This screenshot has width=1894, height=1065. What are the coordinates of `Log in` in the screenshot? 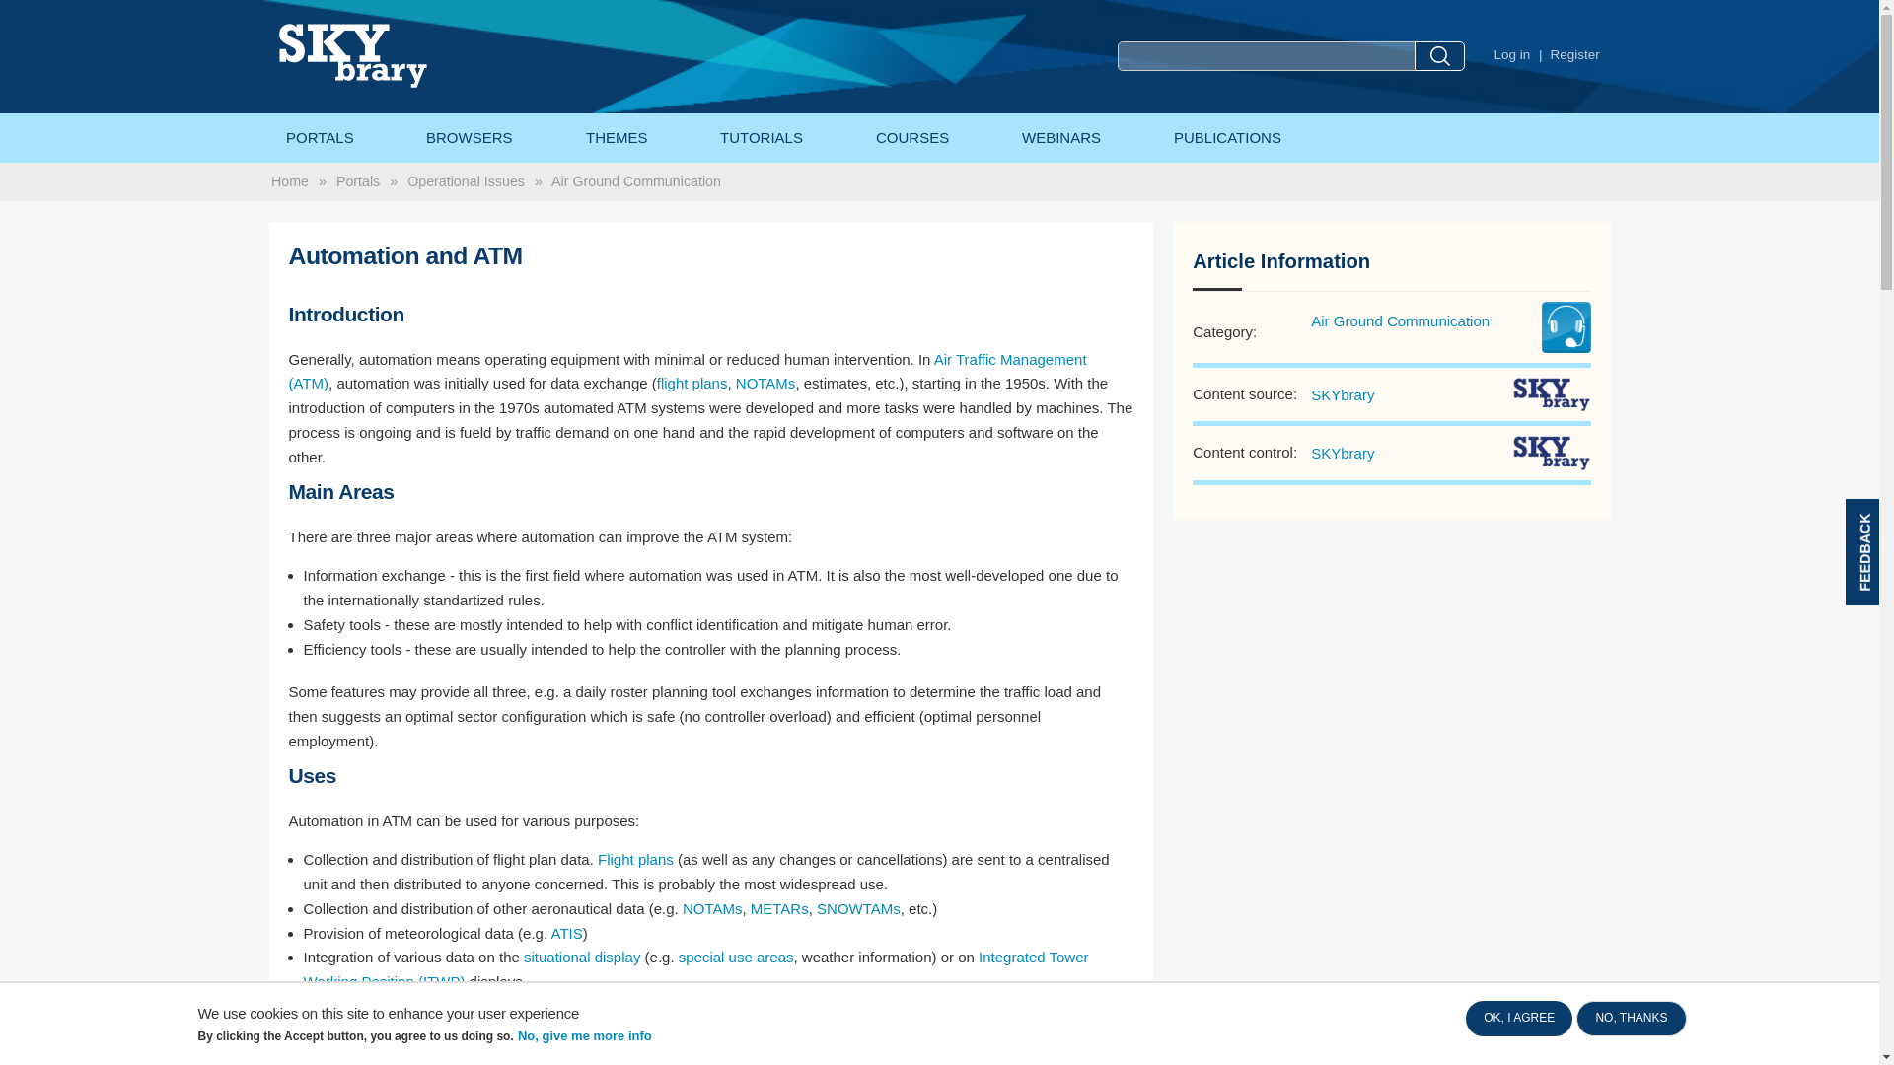 It's located at (1511, 54).